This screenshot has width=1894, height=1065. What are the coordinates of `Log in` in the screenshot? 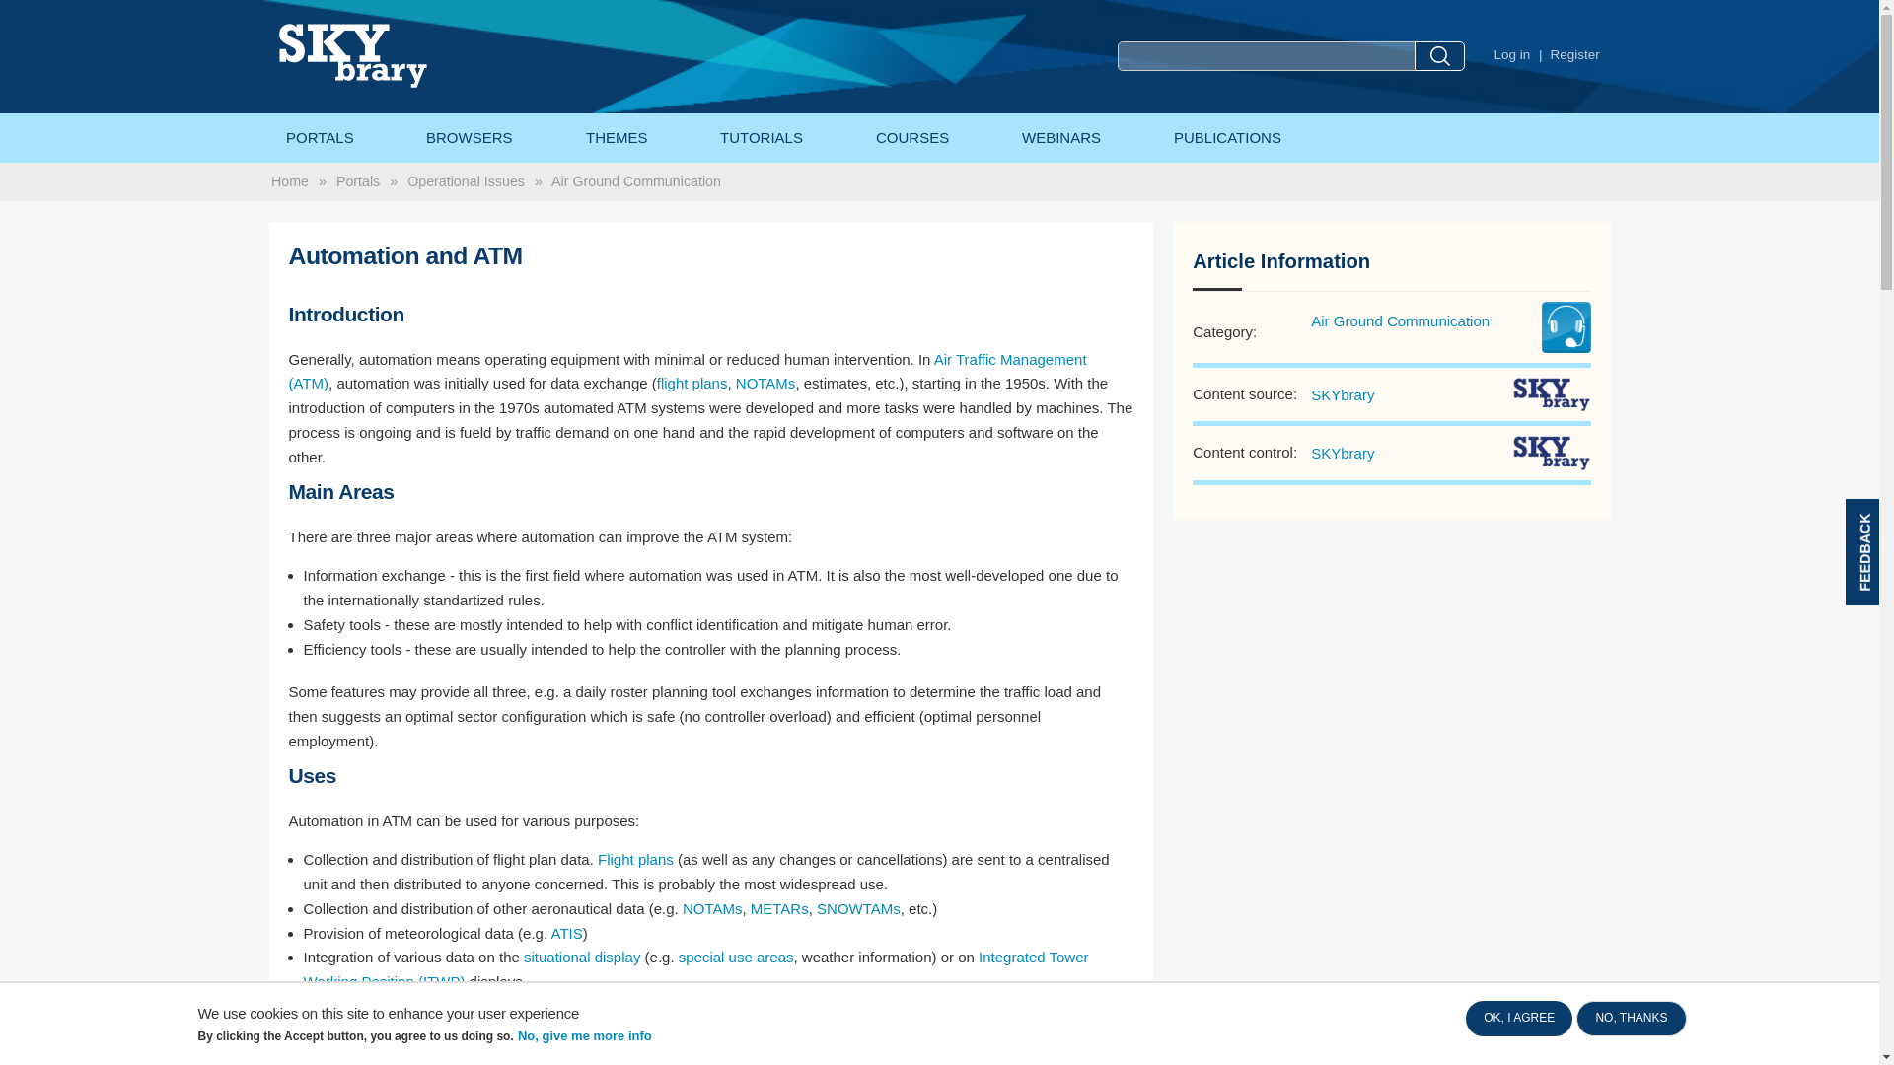 It's located at (1511, 54).